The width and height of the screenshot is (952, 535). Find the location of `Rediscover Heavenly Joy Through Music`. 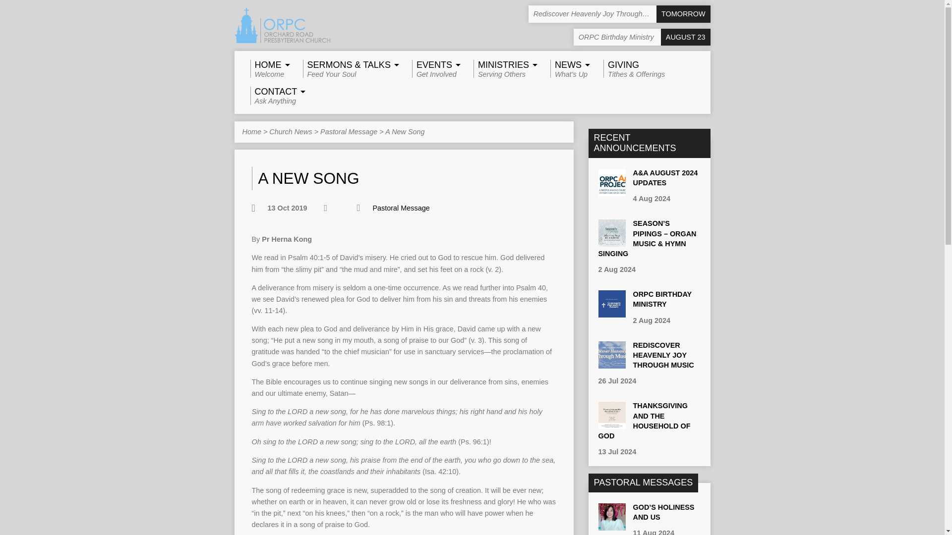

Rediscover Heavenly Joy Through Music is located at coordinates (644, 420).